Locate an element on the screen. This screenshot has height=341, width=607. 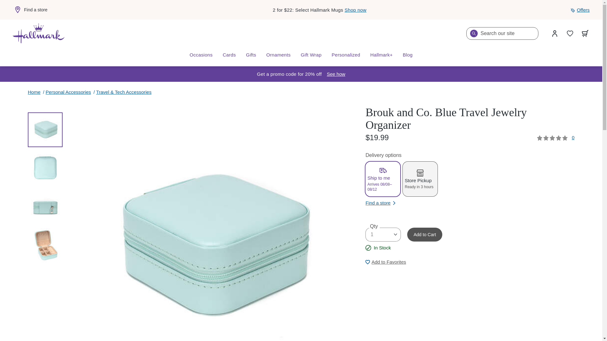
Search is located at coordinates (474, 33).